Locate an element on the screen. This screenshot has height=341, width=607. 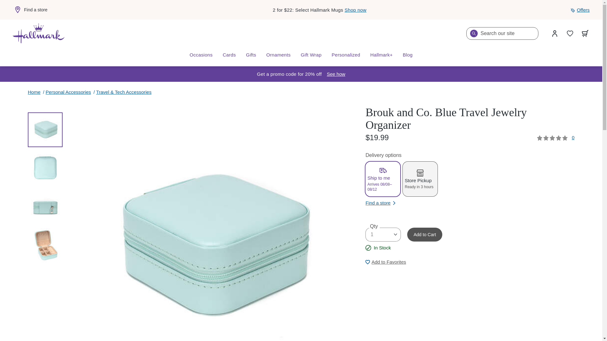
Search is located at coordinates (474, 33).